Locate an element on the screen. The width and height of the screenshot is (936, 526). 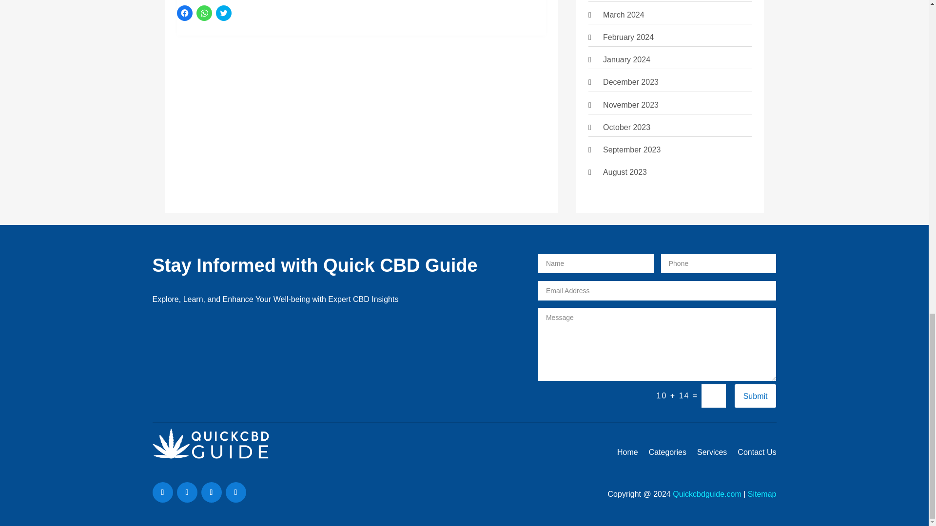
Follow on Youtube is located at coordinates (211, 492).